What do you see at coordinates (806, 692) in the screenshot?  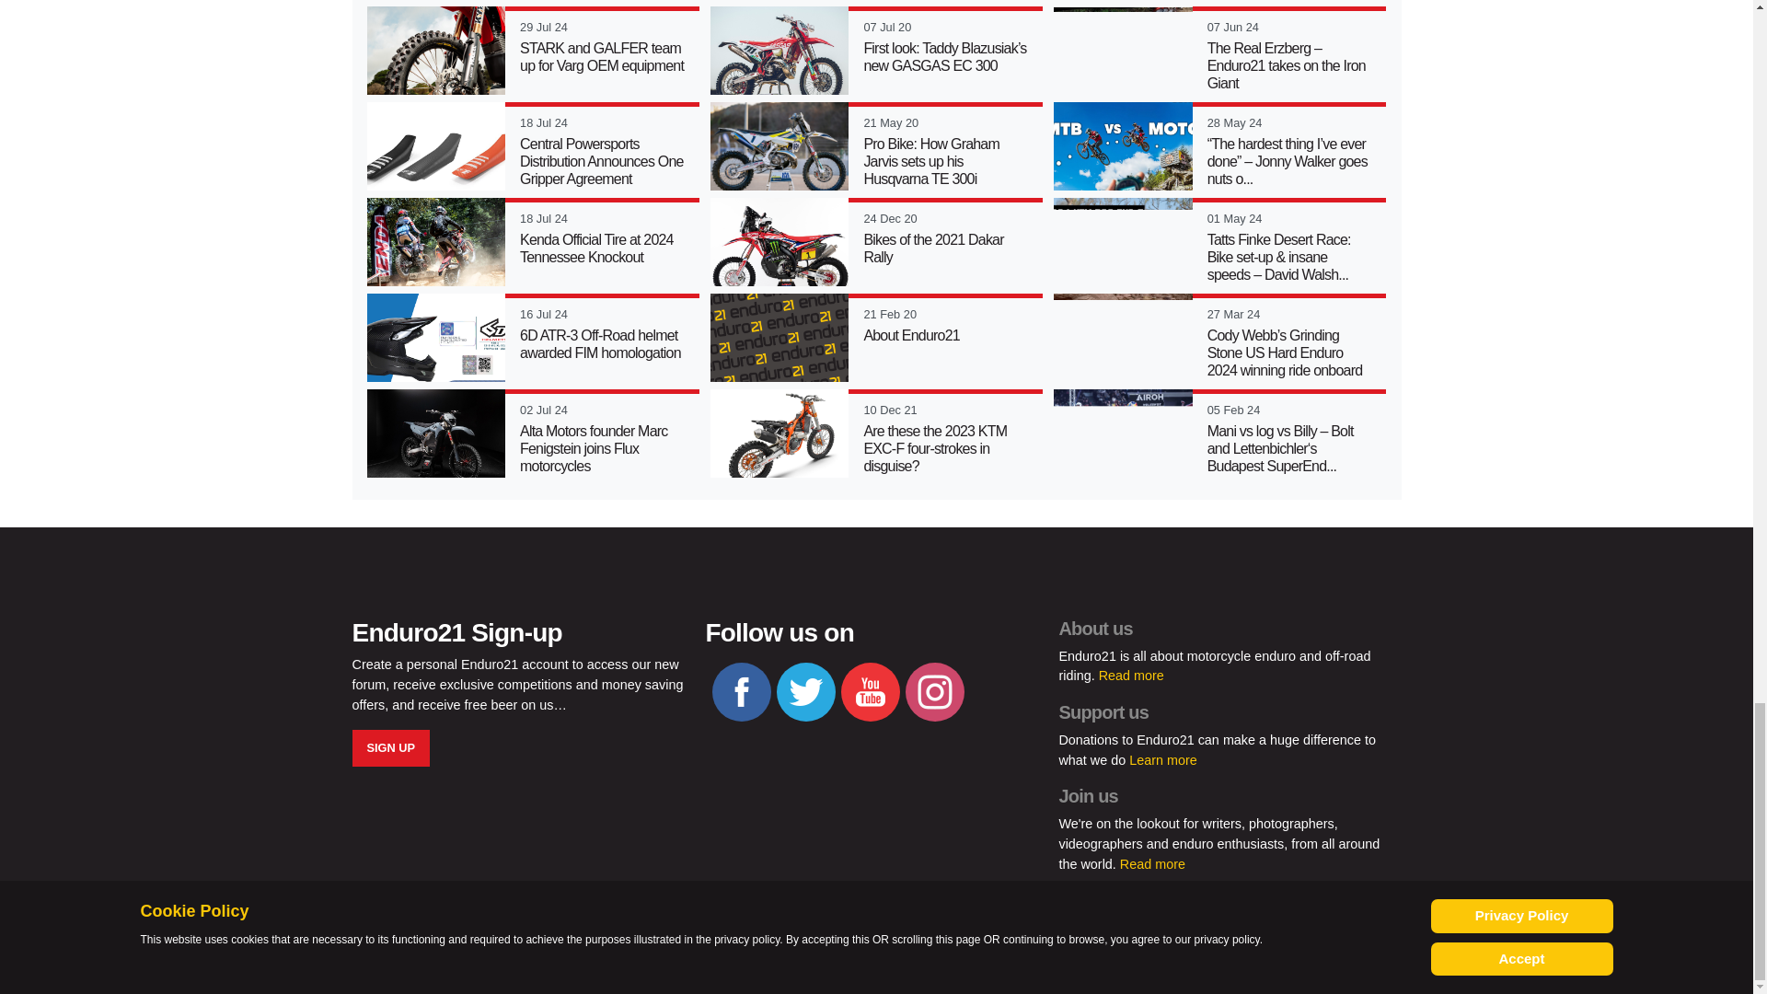 I see `Follow us on Twitter` at bounding box center [806, 692].